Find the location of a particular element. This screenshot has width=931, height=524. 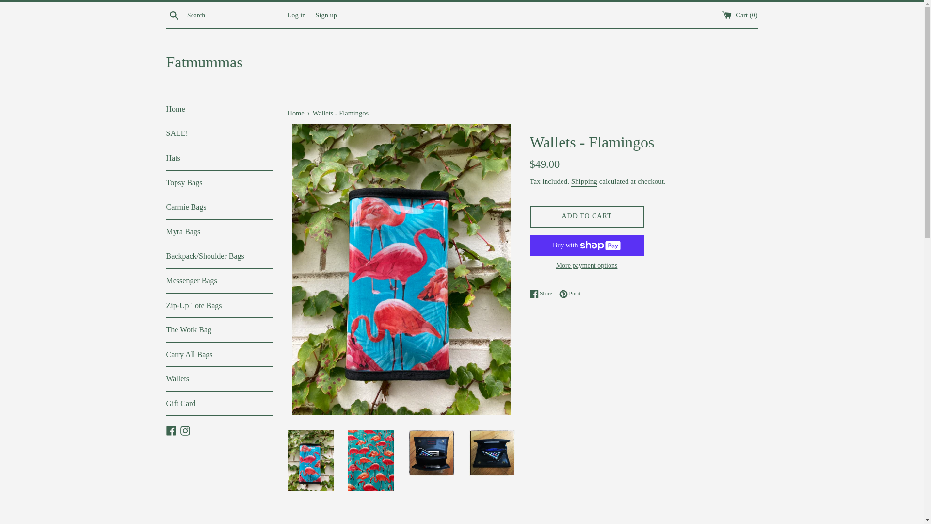

Facebook is located at coordinates (171, 429).